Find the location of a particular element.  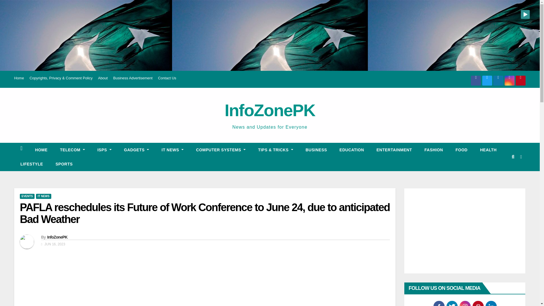

Contact Us is located at coordinates (167, 78).